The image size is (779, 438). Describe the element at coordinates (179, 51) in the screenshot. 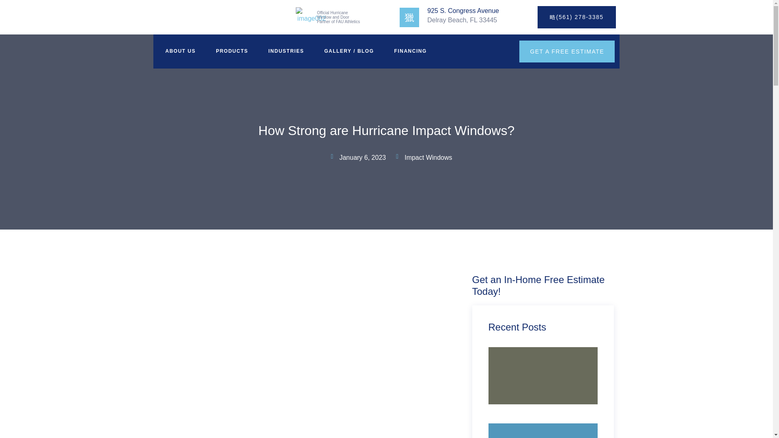

I see `ABOUT US` at that location.